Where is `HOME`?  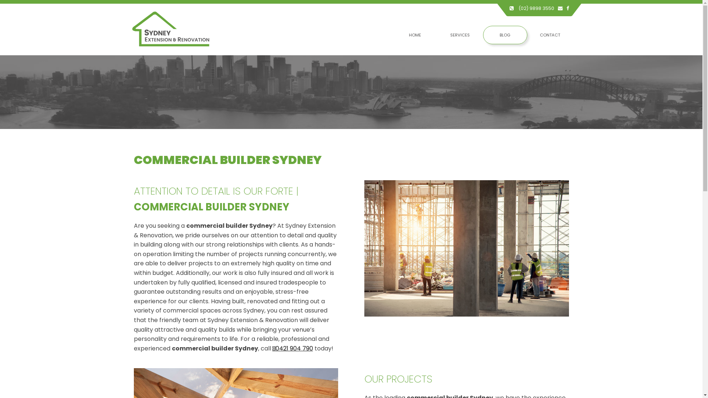 HOME is located at coordinates (415, 35).